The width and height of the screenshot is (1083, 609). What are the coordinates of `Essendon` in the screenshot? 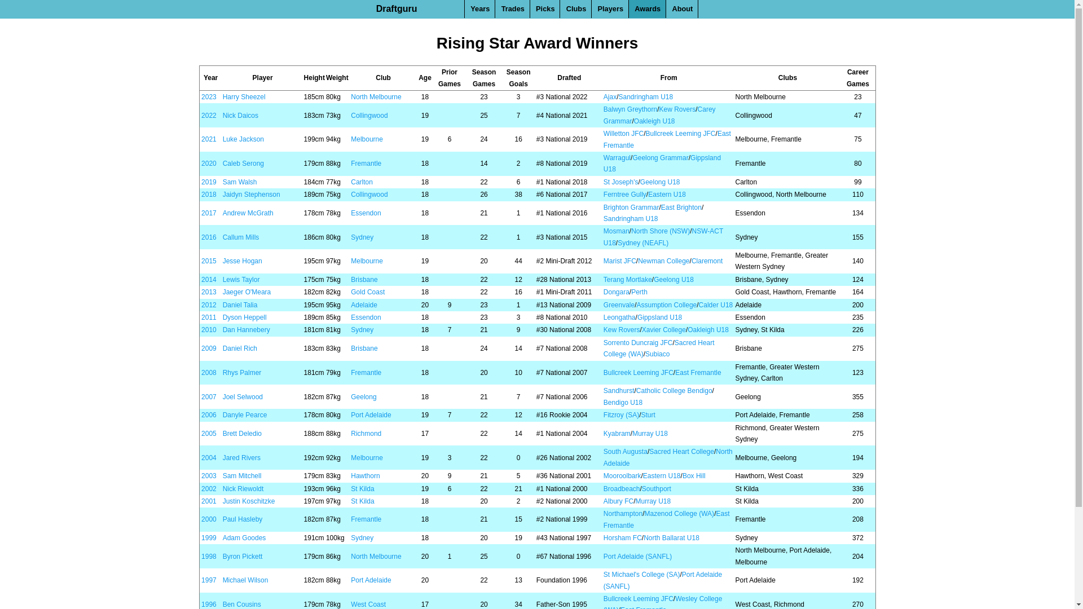 It's located at (366, 213).